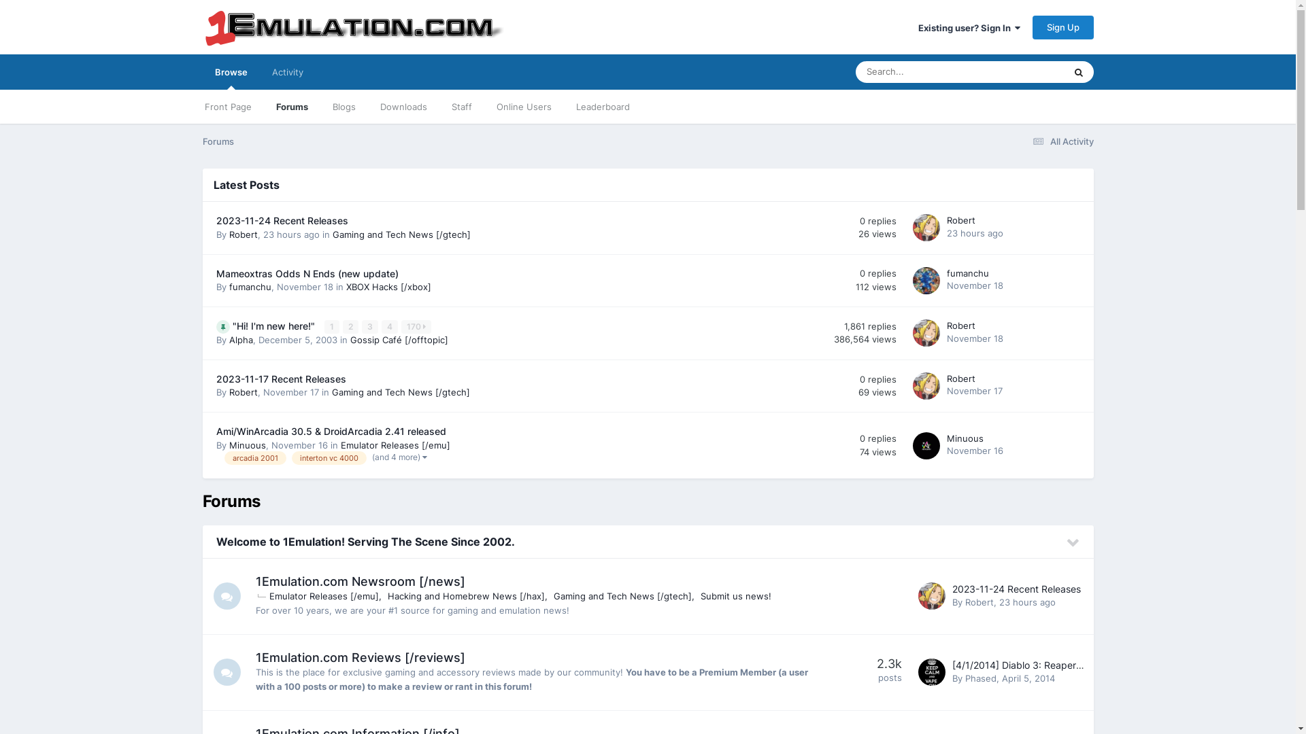 Image resolution: width=1306 pixels, height=734 pixels. What do you see at coordinates (468, 596) in the screenshot?
I see `Hacking and Homebrew News [/hax]` at bounding box center [468, 596].